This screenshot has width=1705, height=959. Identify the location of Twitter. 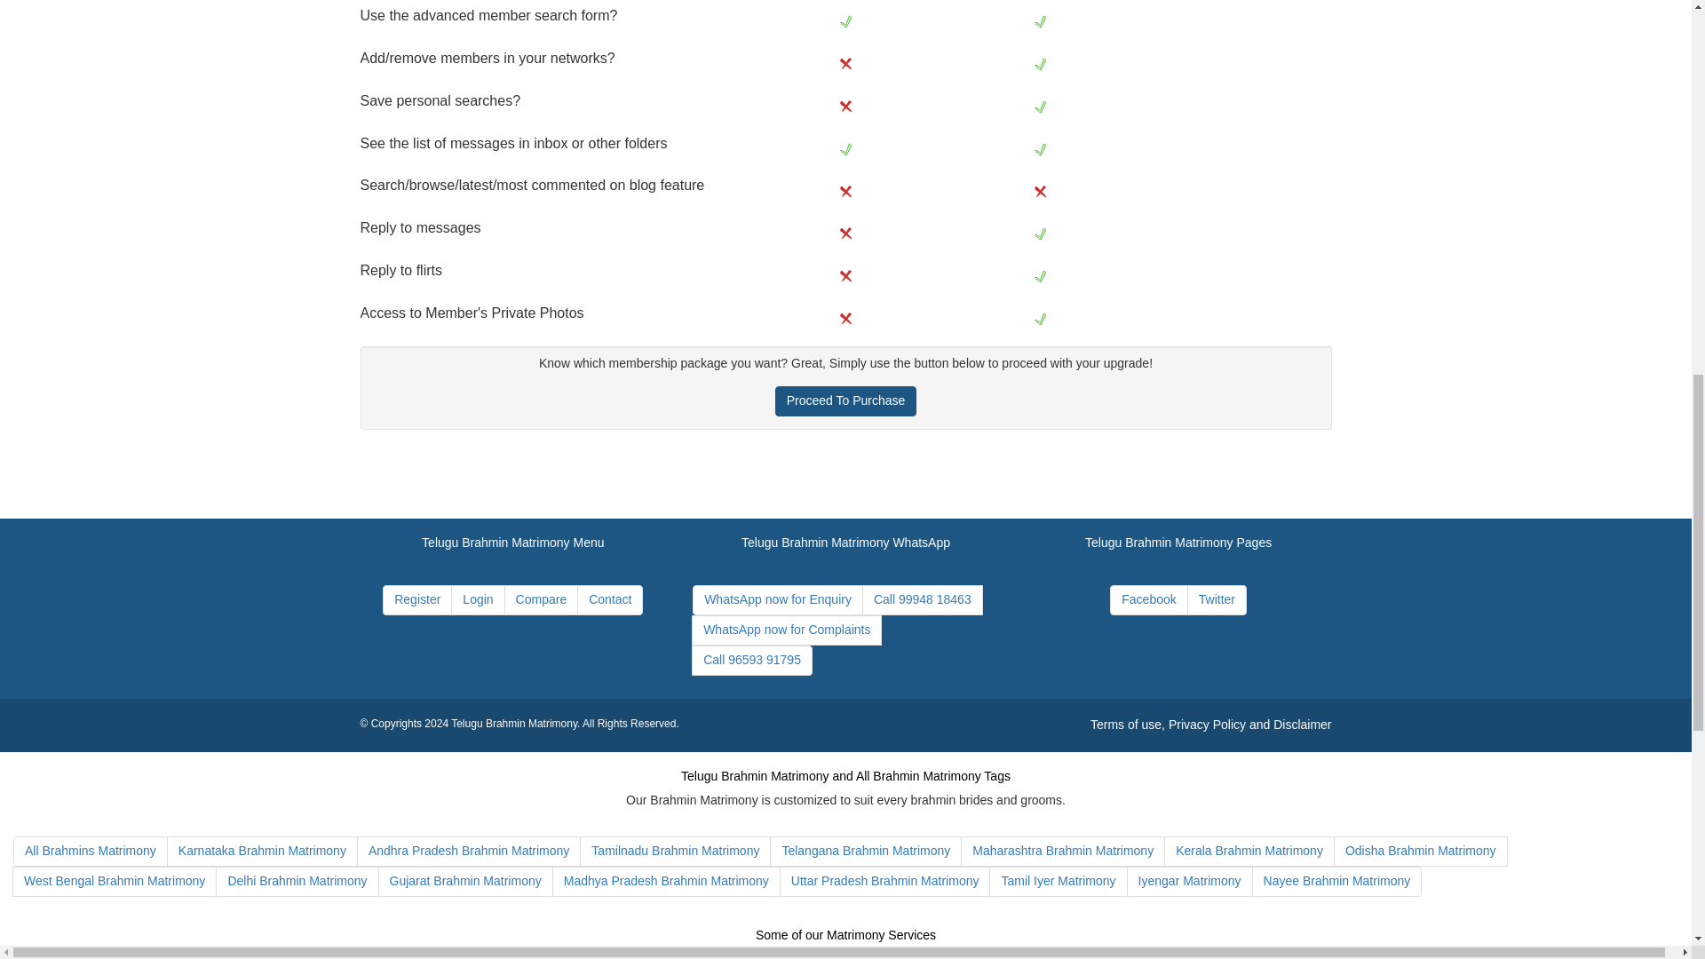
(1217, 600).